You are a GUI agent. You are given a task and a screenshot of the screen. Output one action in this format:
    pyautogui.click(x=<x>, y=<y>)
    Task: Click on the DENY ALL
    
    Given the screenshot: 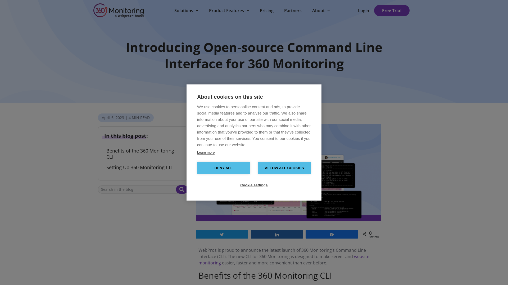 What is the action you would take?
    pyautogui.click(x=224, y=168)
    